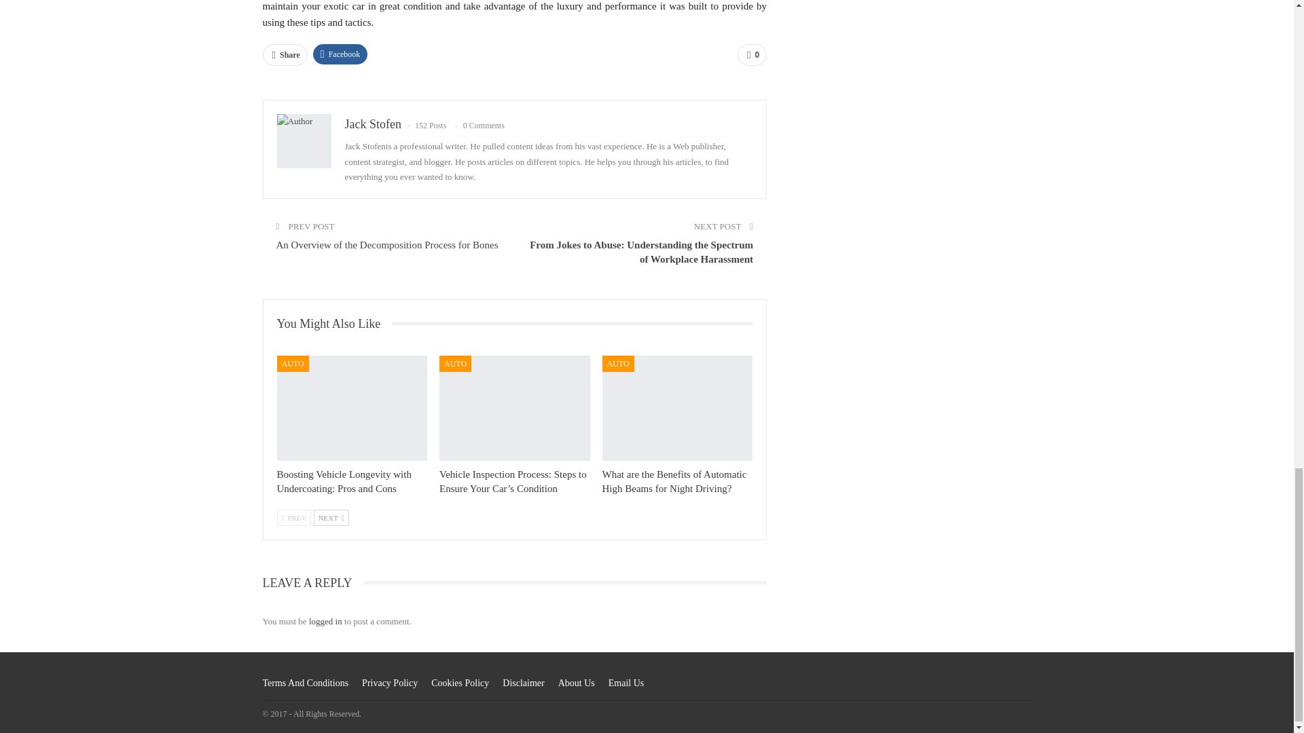 This screenshot has height=733, width=1304. What do you see at coordinates (386, 245) in the screenshot?
I see `An Overview of the Decomposition Process for Bones` at bounding box center [386, 245].